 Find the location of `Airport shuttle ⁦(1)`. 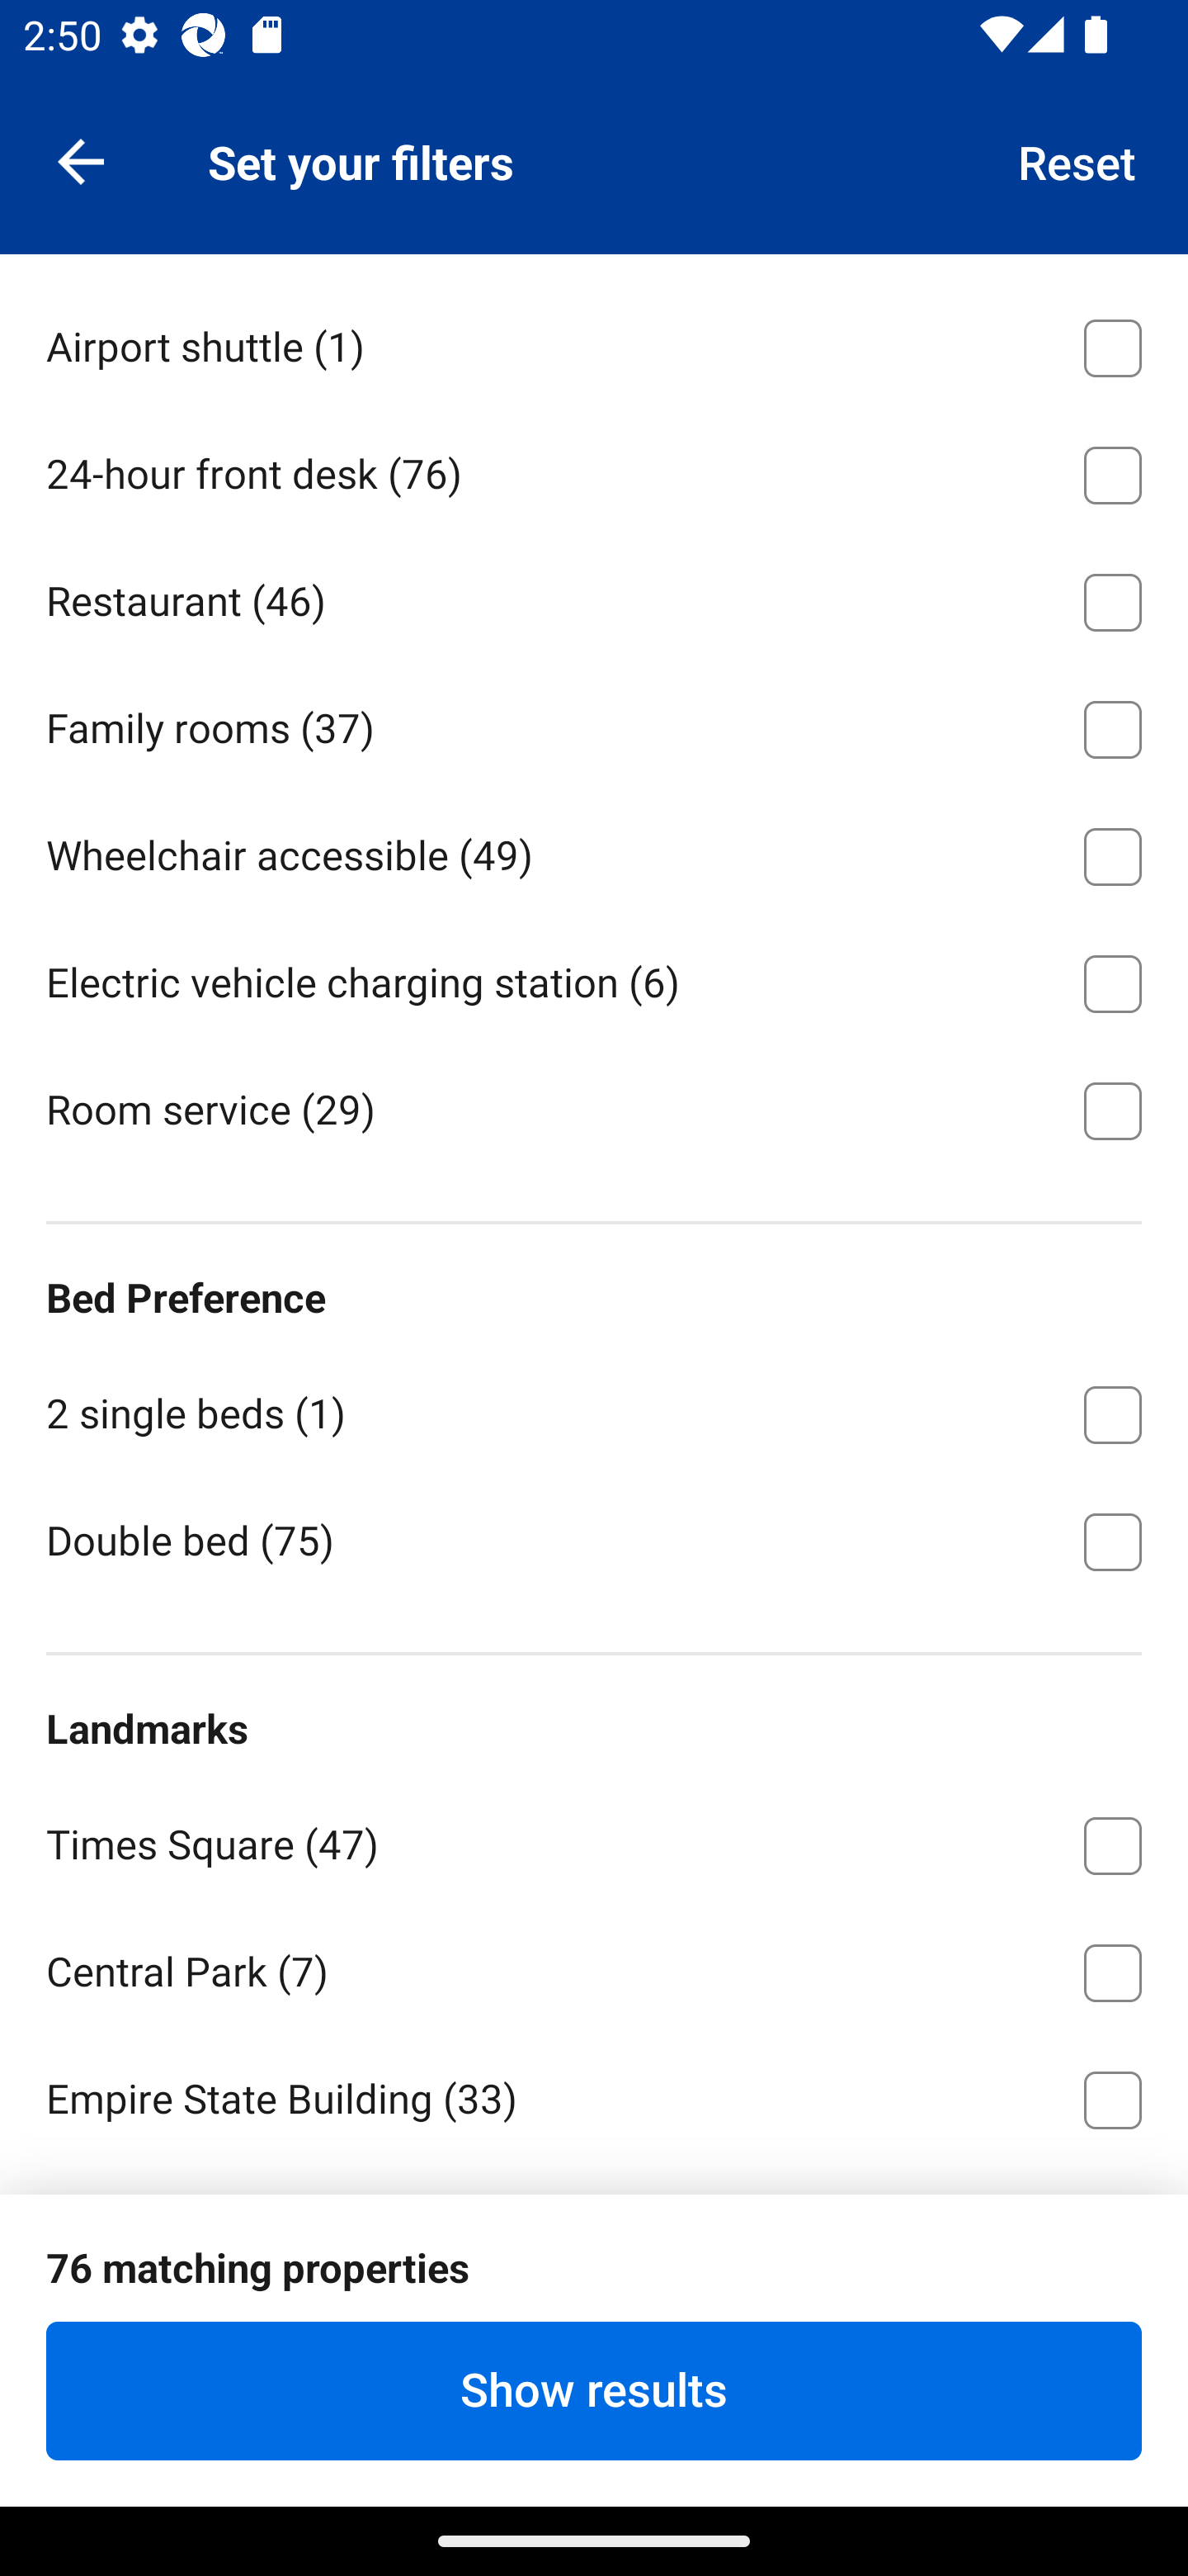

Airport shuttle ⁦(1) is located at coordinates (594, 342).